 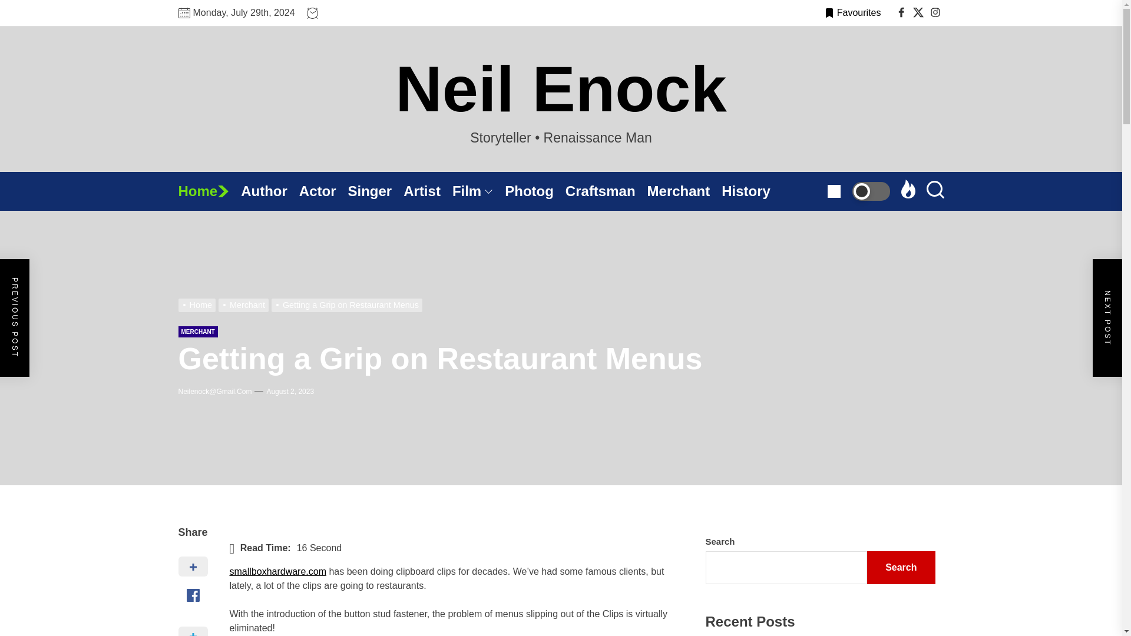 What do you see at coordinates (270, 191) in the screenshot?
I see `Author` at bounding box center [270, 191].